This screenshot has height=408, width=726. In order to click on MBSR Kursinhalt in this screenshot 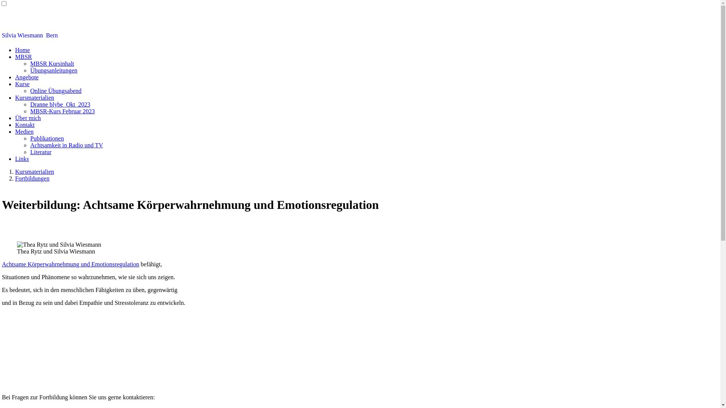, I will do `click(52, 63)`.